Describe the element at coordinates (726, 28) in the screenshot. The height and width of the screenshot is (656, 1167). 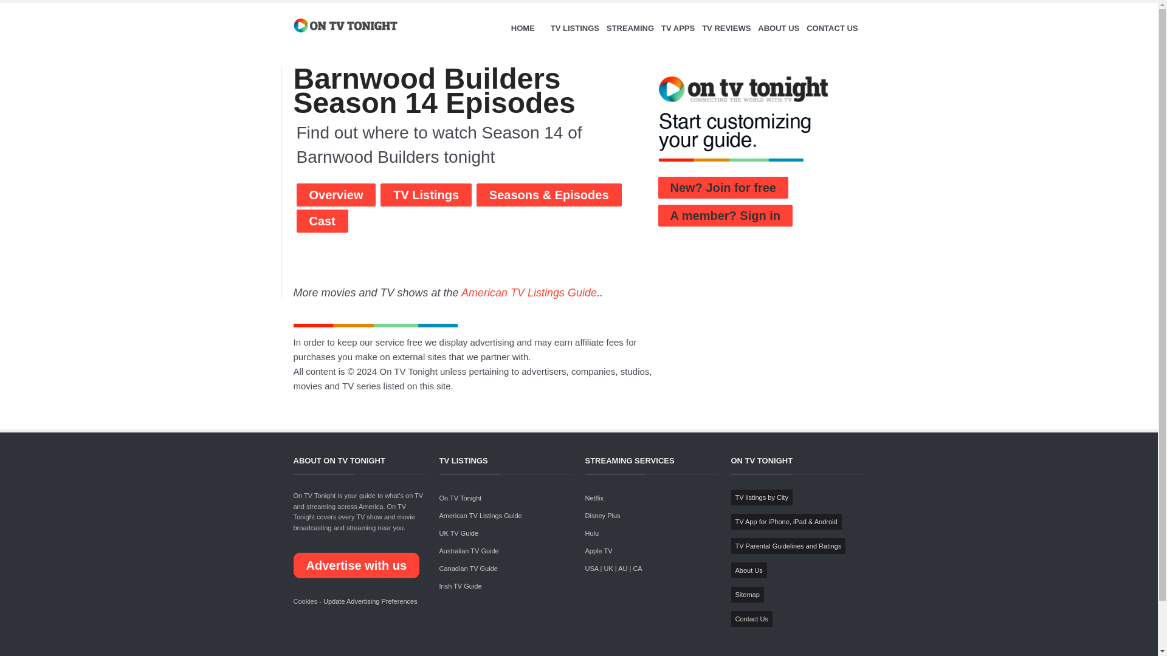
I see `TV REVIEWS` at that location.